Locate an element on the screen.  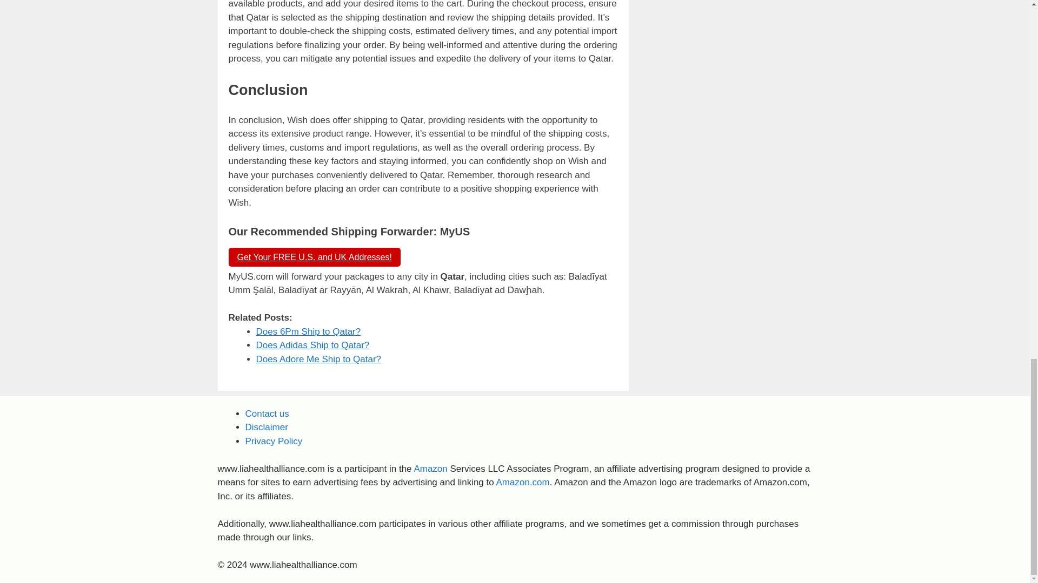
Amazon is located at coordinates (430, 469).